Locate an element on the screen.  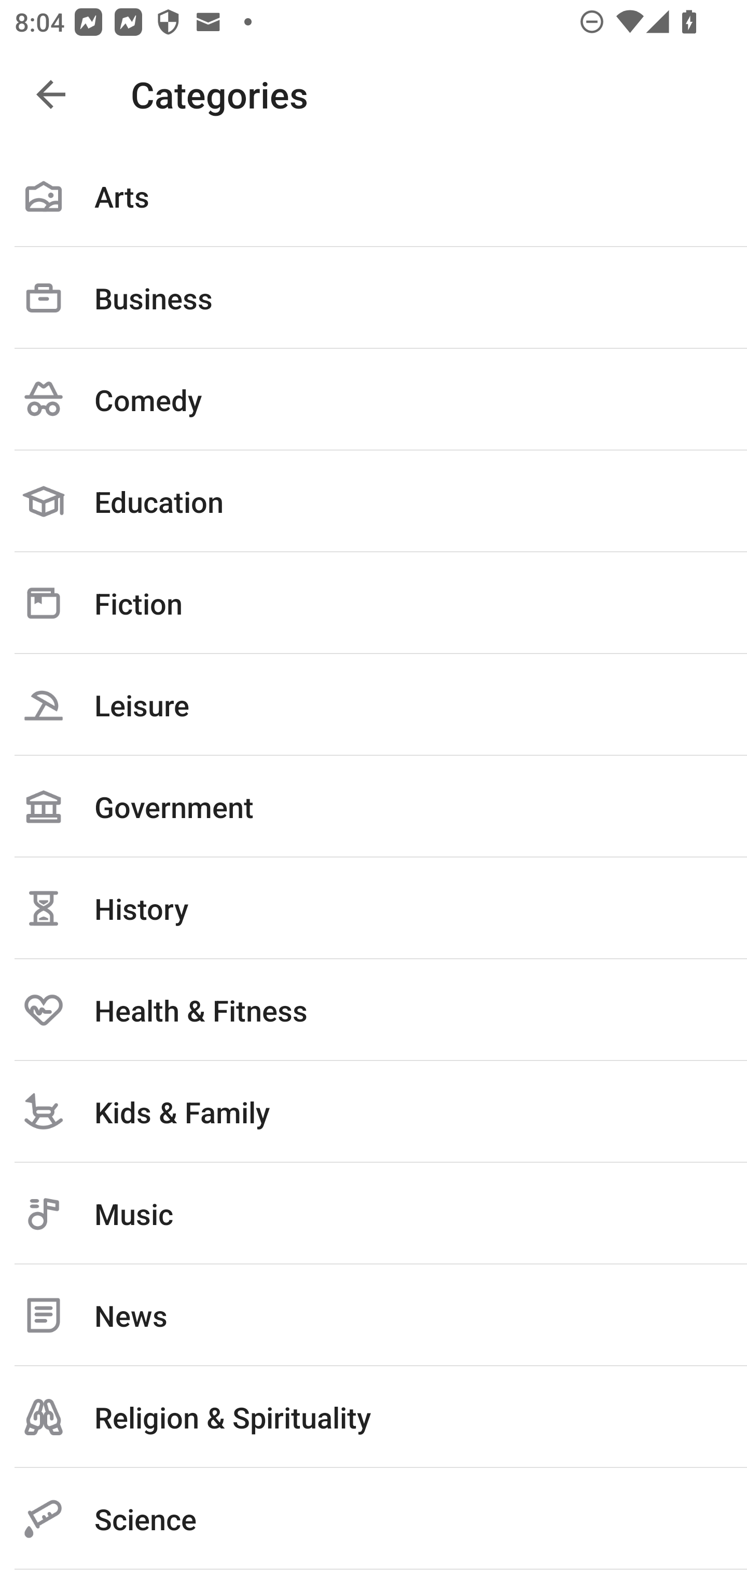
Science is located at coordinates (374, 1519).